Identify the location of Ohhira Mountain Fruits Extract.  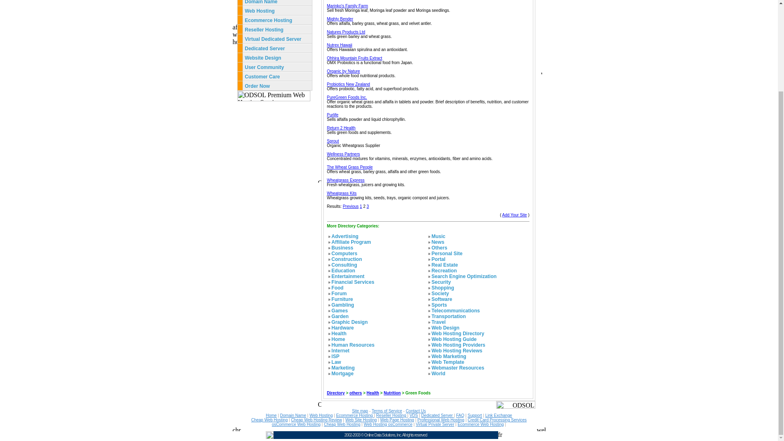
(354, 58).